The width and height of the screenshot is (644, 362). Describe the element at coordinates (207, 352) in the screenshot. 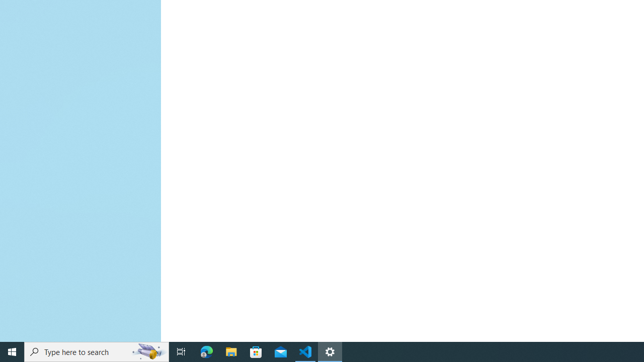

I see `Microsoft Edge` at that location.